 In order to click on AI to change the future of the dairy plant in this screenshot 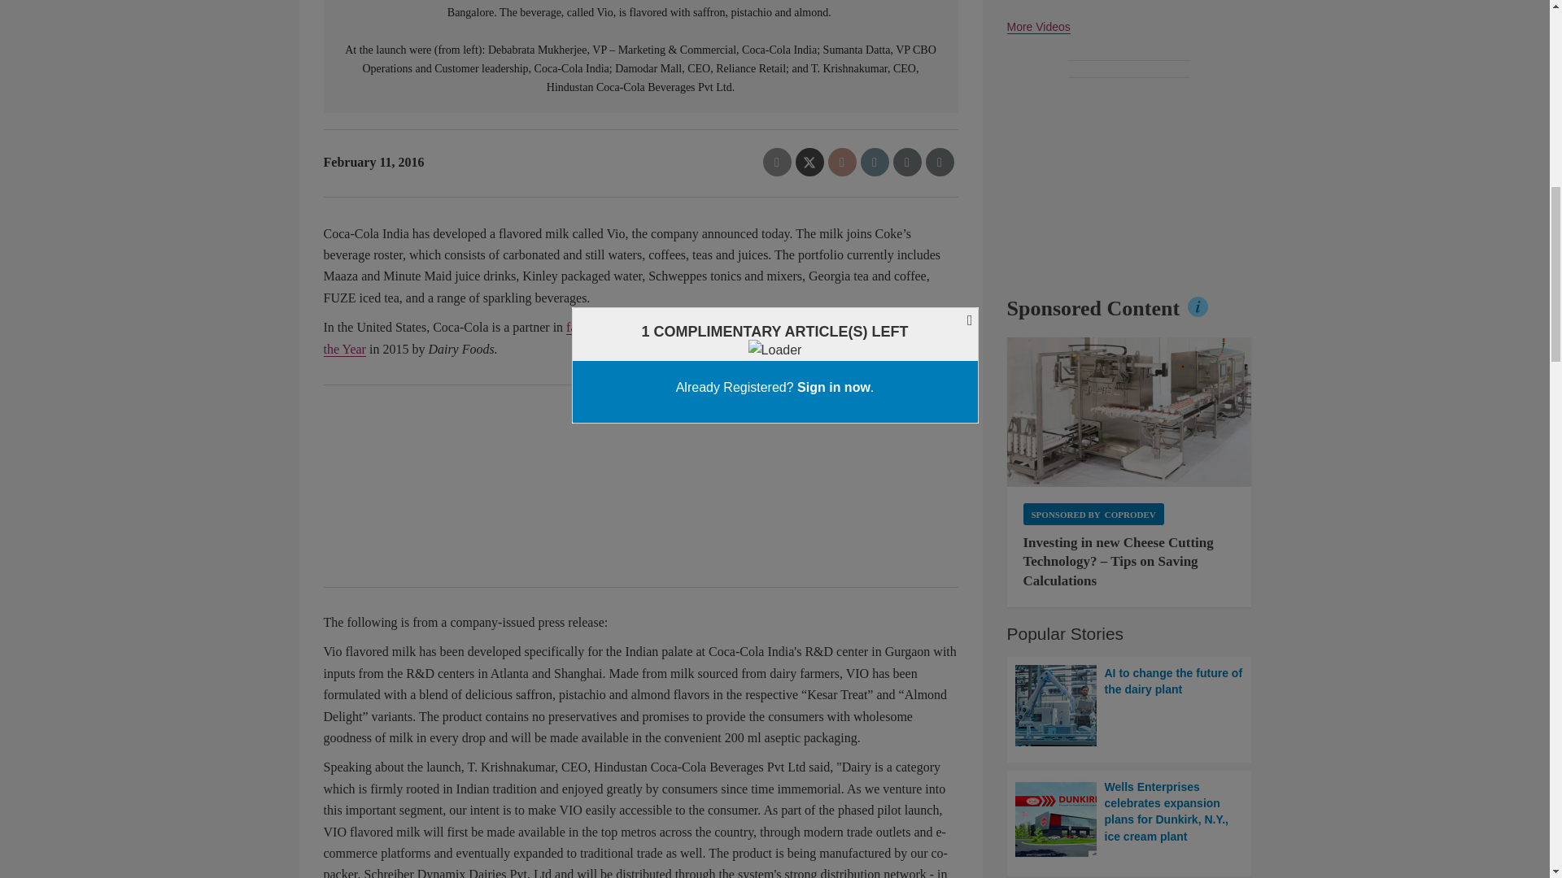, I will do `click(1129, 706)`.